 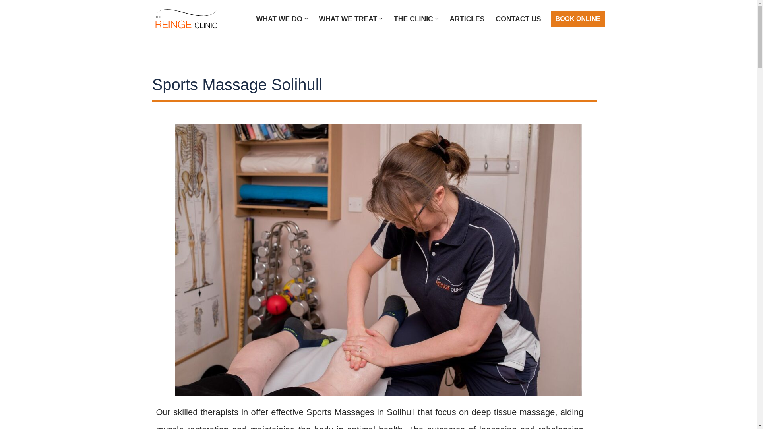 I want to click on WHAT WE TREAT, so click(x=348, y=19).